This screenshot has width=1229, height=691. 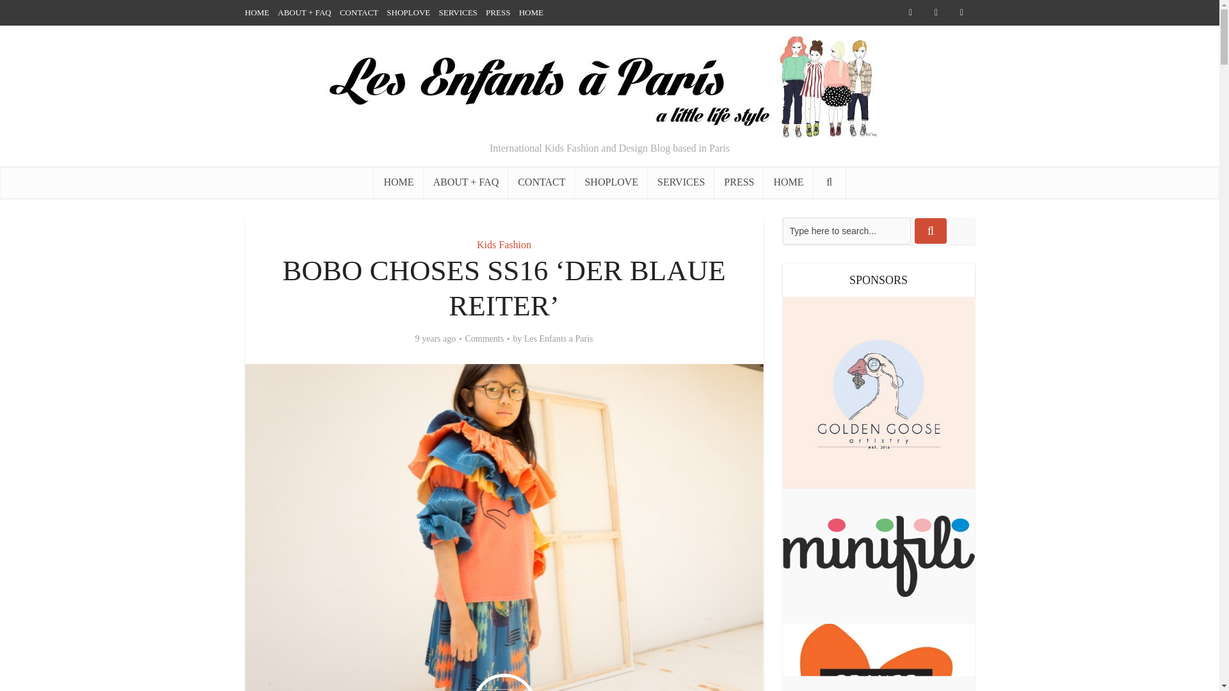 What do you see at coordinates (359, 12) in the screenshot?
I see `CONTACT` at bounding box center [359, 12].